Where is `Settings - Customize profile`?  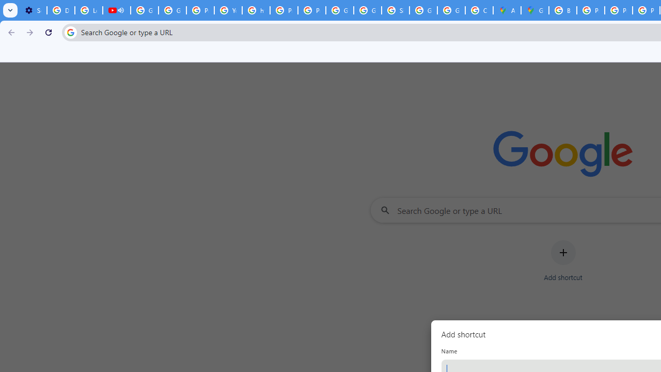 Settings - Customize profile is located at coordinates (33, 10).